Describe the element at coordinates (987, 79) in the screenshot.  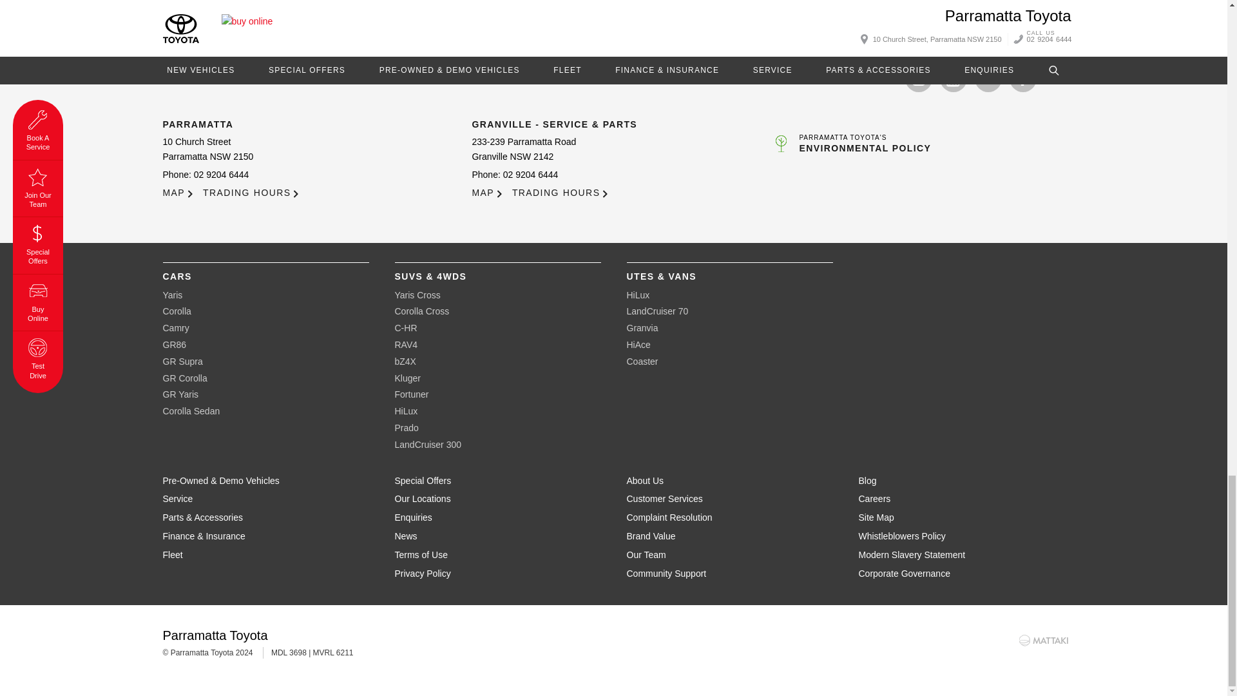
I see `Follow Us on LinkedIn` at that location.